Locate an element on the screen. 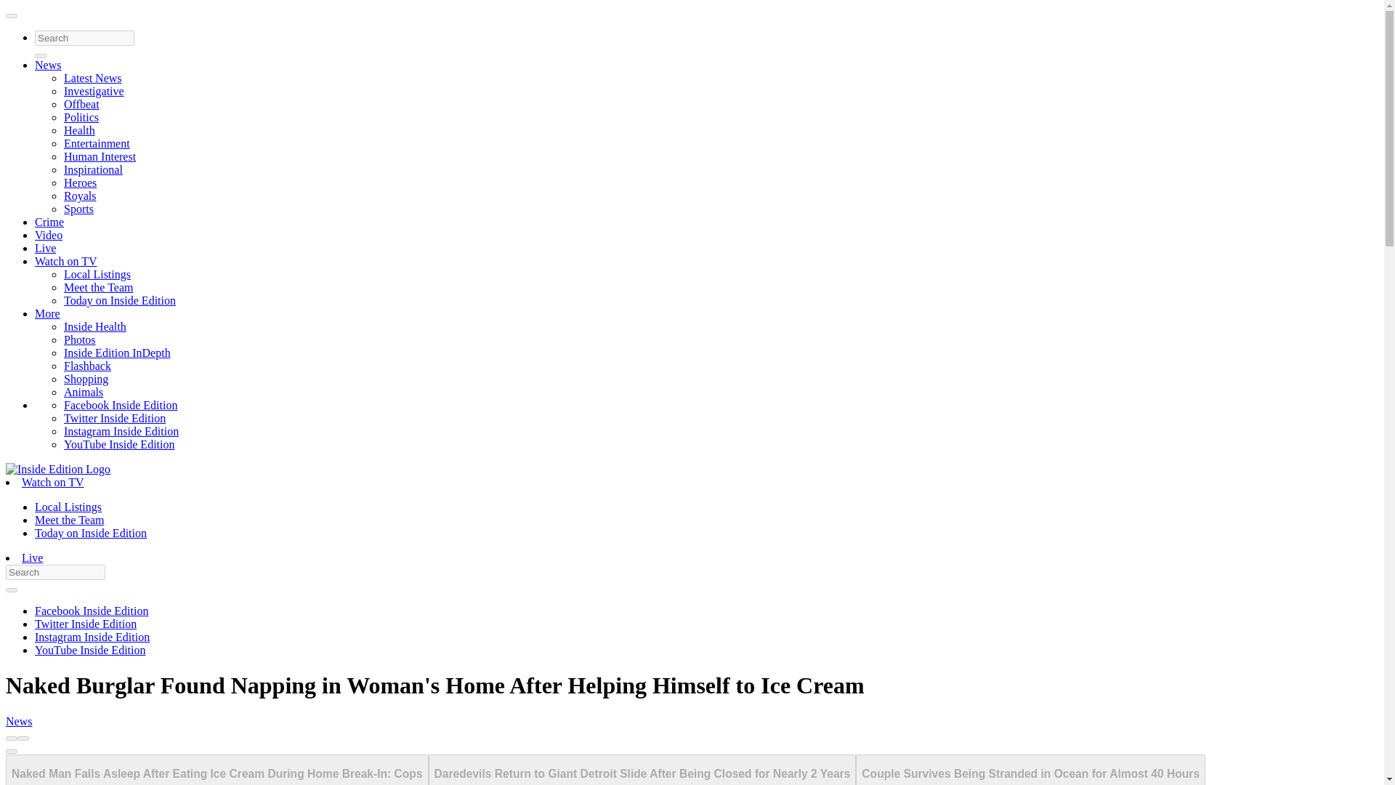  Inspirational is located at coordinates (93, 169).